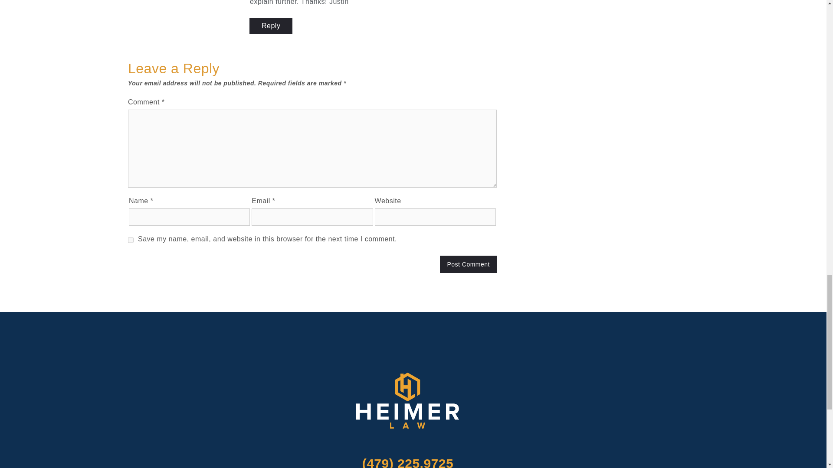 The image size is (833, 468). I want to click on Post Comment, so click(468, 264).